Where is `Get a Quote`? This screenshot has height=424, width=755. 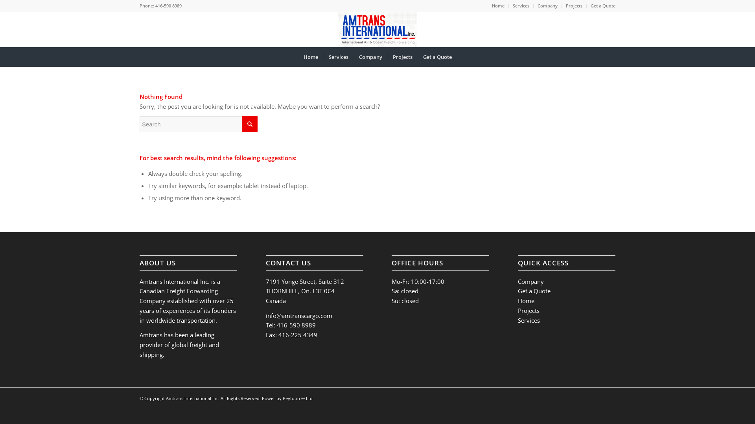 Get a Quote is located at coordinates (603, 5).